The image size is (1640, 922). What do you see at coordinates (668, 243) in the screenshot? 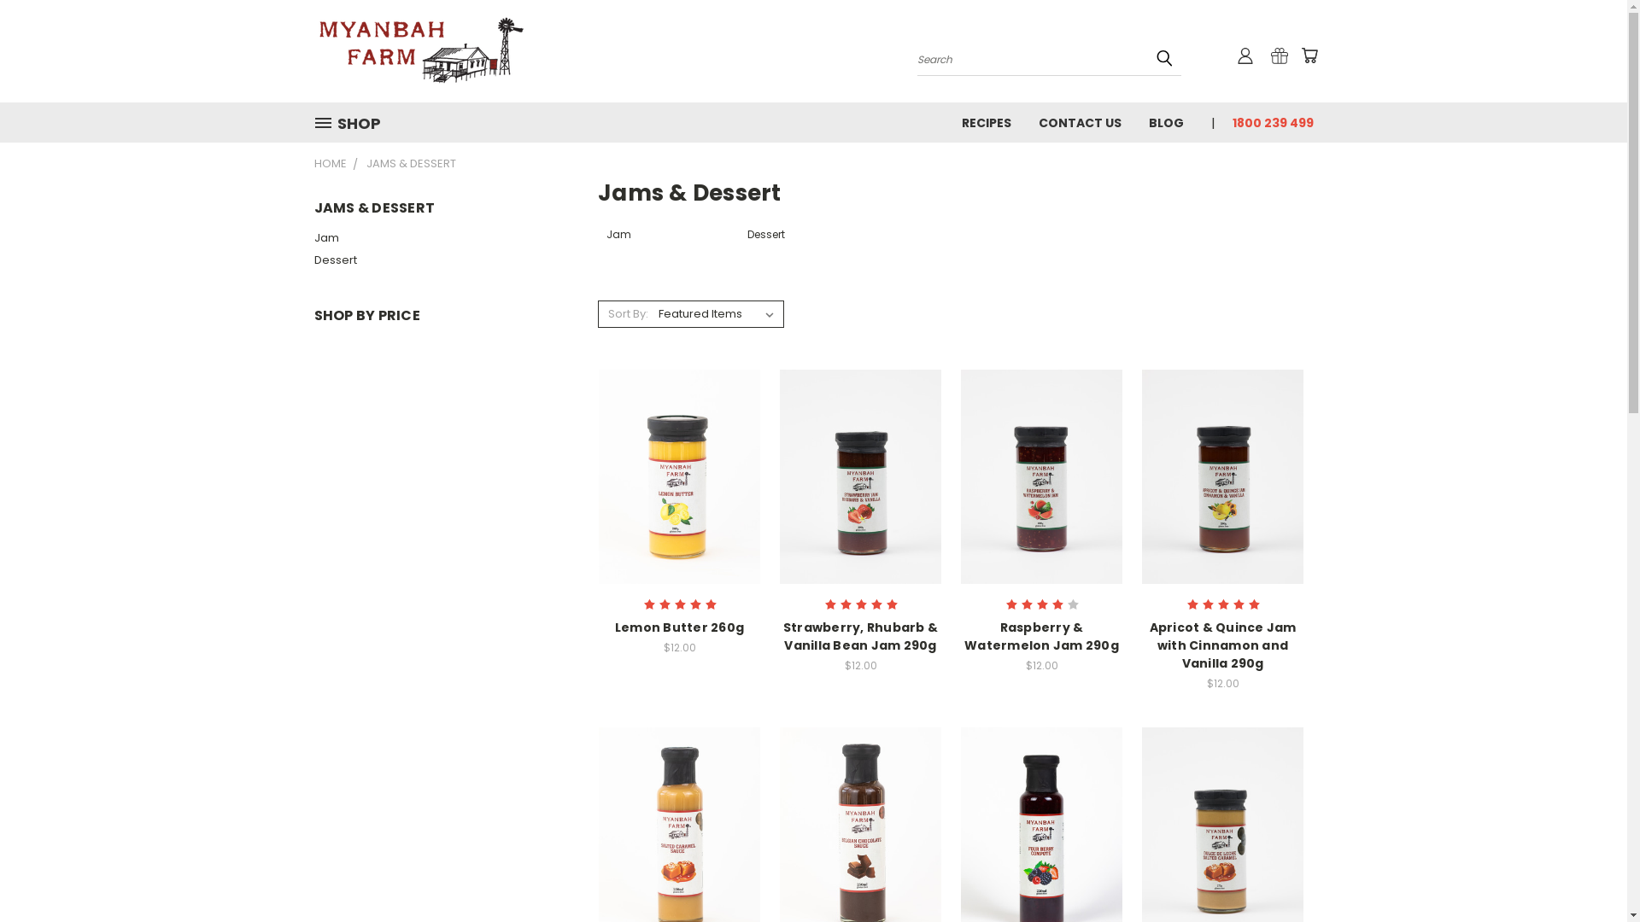
I see `Jam` at bounding box center [668, 243].